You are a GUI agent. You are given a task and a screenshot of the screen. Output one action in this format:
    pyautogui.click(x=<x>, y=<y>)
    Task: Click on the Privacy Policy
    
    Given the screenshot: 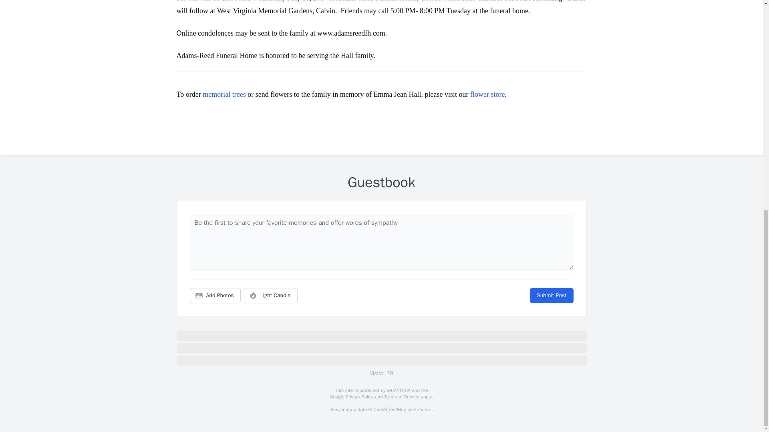 What is the action you would take?
    pyautogui.click(x=359, y=397)
    